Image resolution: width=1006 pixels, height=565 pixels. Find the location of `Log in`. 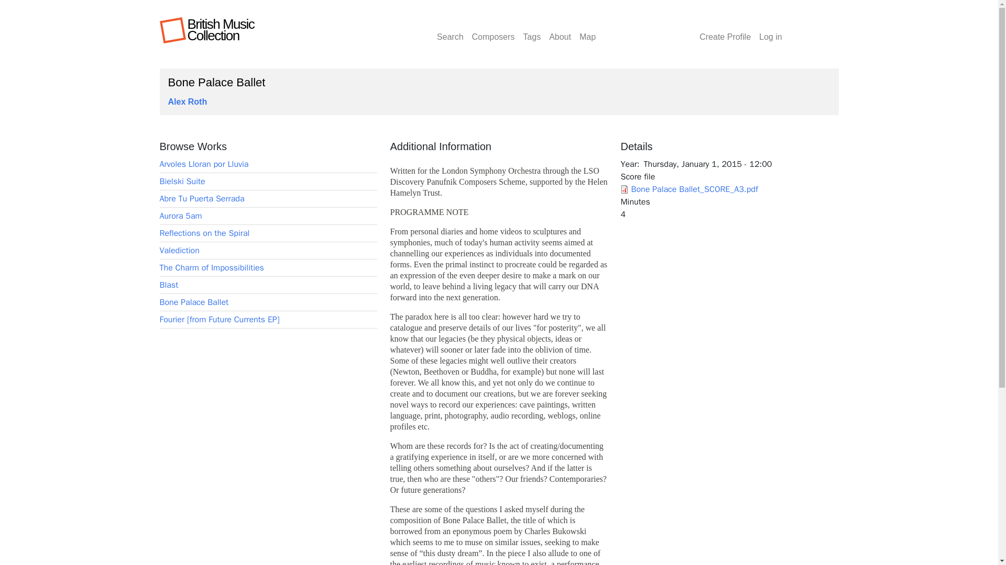

Log in is located at coordinates (771, 30).